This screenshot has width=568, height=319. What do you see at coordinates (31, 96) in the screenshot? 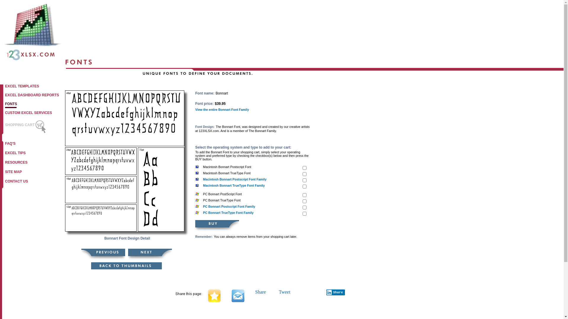
I see `EXCEL DASHBOARD REPORTS` at bounding box center [31, 96].